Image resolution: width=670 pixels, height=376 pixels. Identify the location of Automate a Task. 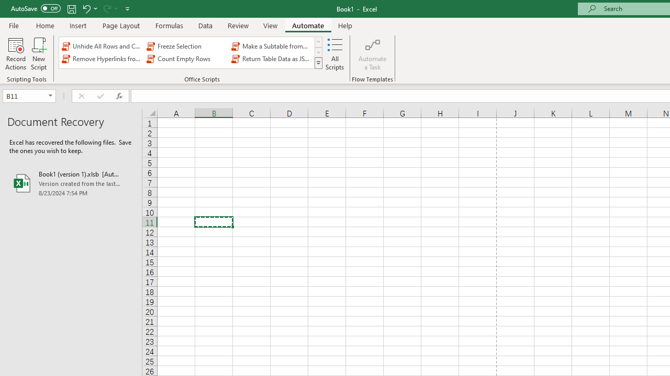
(373, 53).